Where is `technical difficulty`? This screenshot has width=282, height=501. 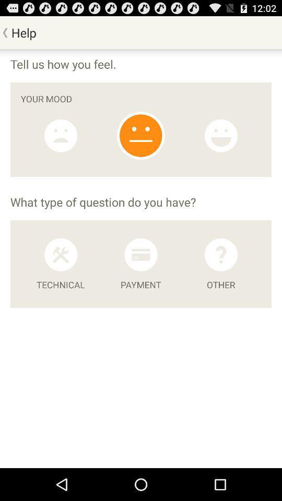
technical difficulty is located at coordinates (61, 255).